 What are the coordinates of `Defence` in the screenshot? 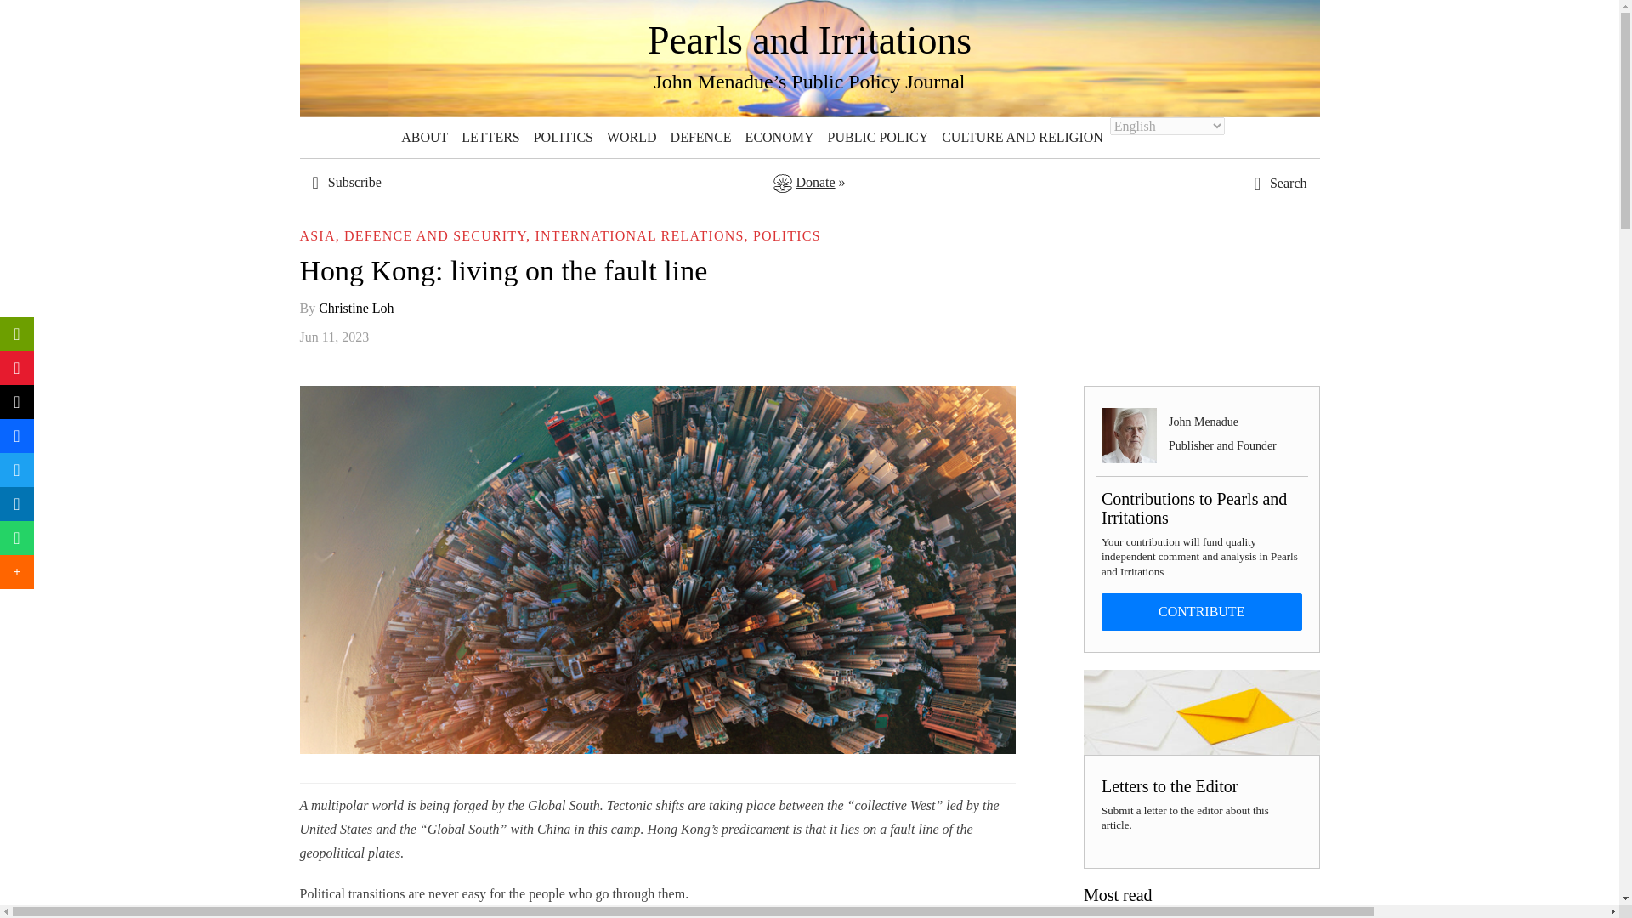 It's located at (701, 138).